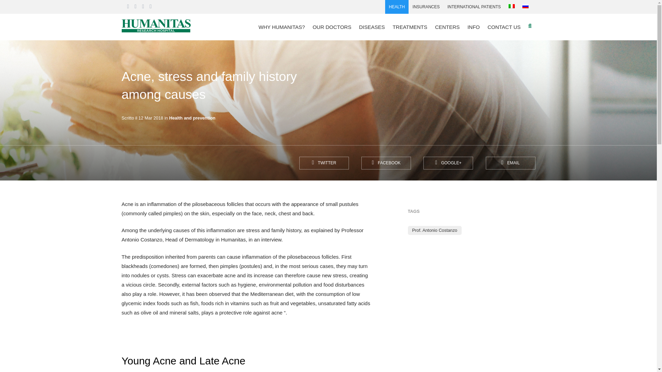  I want to click on Italian, so click(512, 6).